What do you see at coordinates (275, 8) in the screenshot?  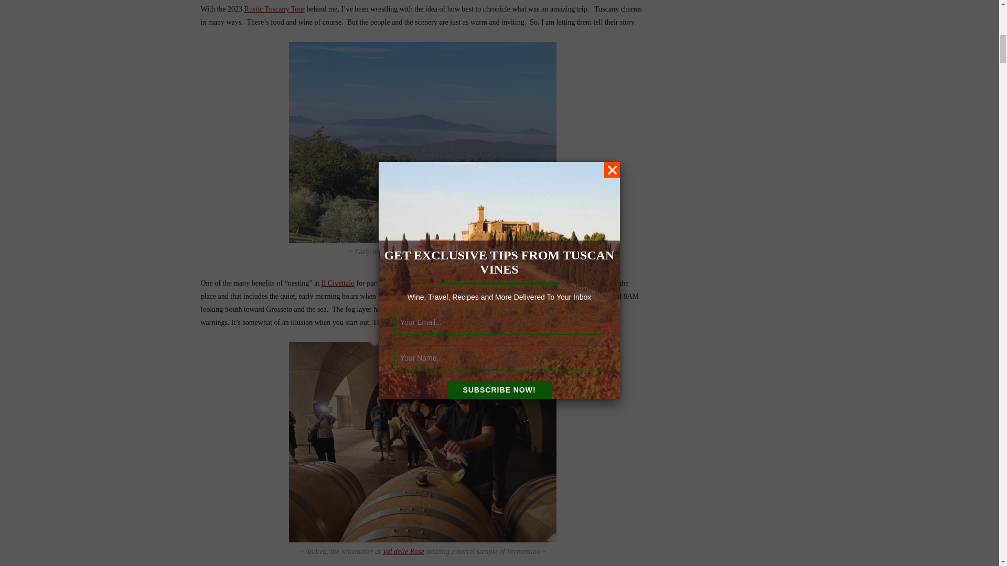 I see `Rustic Tuscany Tour` at bounding box center [275, 8].